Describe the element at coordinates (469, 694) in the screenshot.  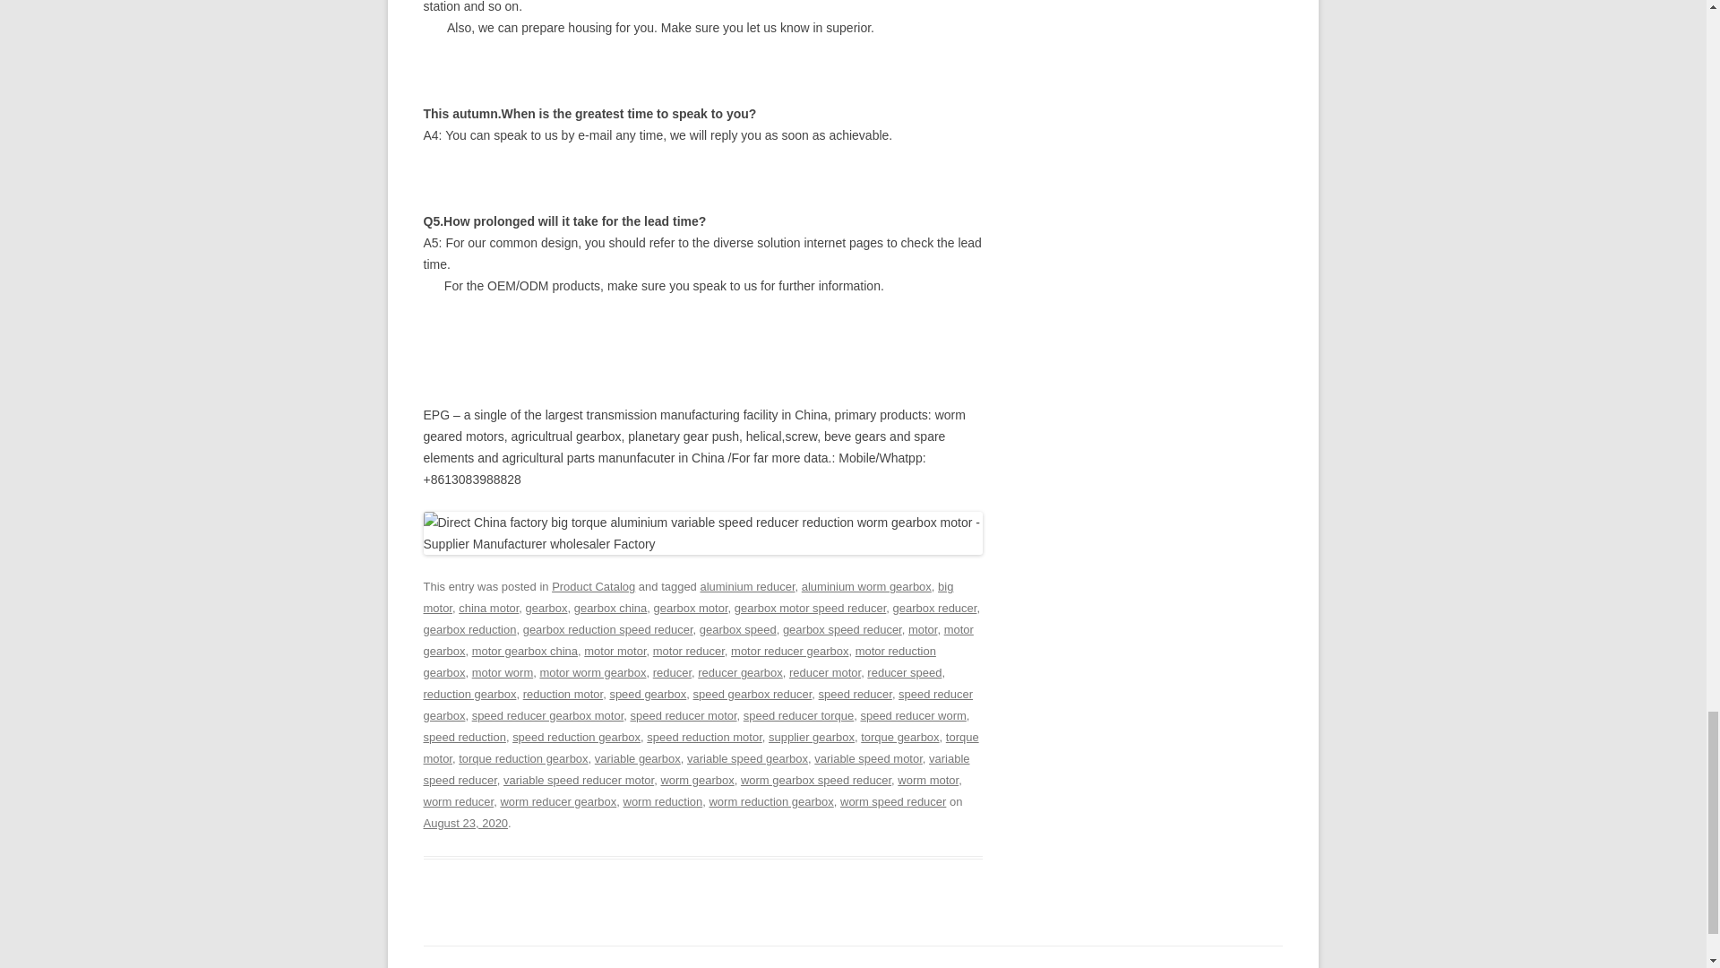
I see `reduction gearbox` at that location.